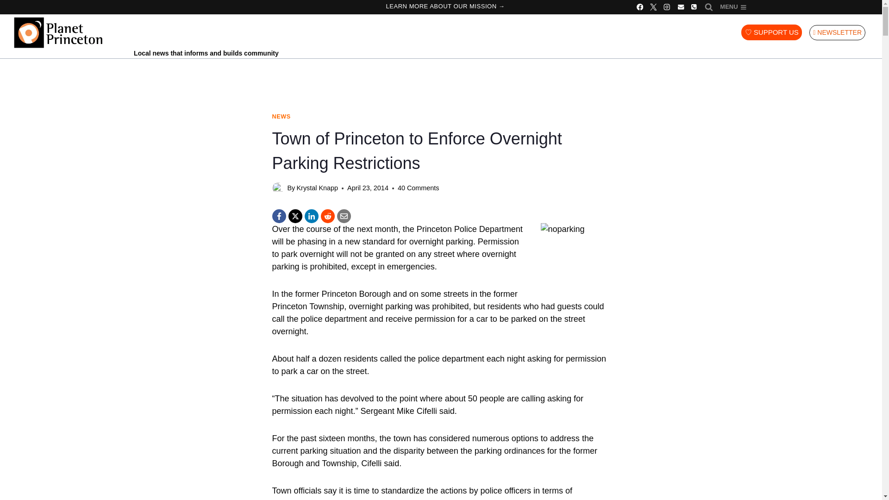 Image resolution: width=889 pixels, height=500 pixels. Describe the element at coordinates (732, 7) in the screenshot. I see `MENU` at that location.